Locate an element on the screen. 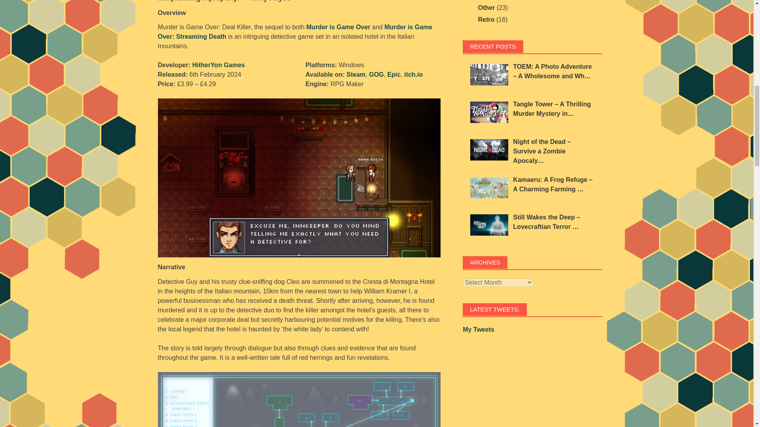  Murder is Game Over: Streaming Death is located at coordinates (294, 32).